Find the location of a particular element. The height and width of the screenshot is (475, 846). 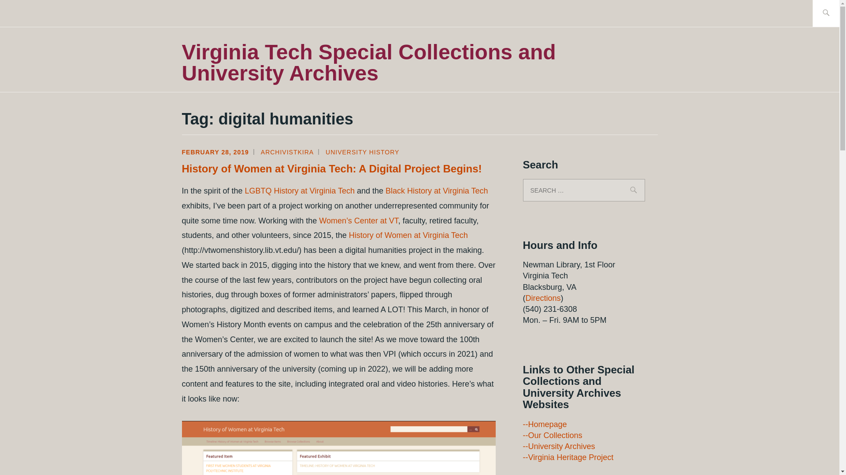

--Homepage is located at coordinates (545, 424).